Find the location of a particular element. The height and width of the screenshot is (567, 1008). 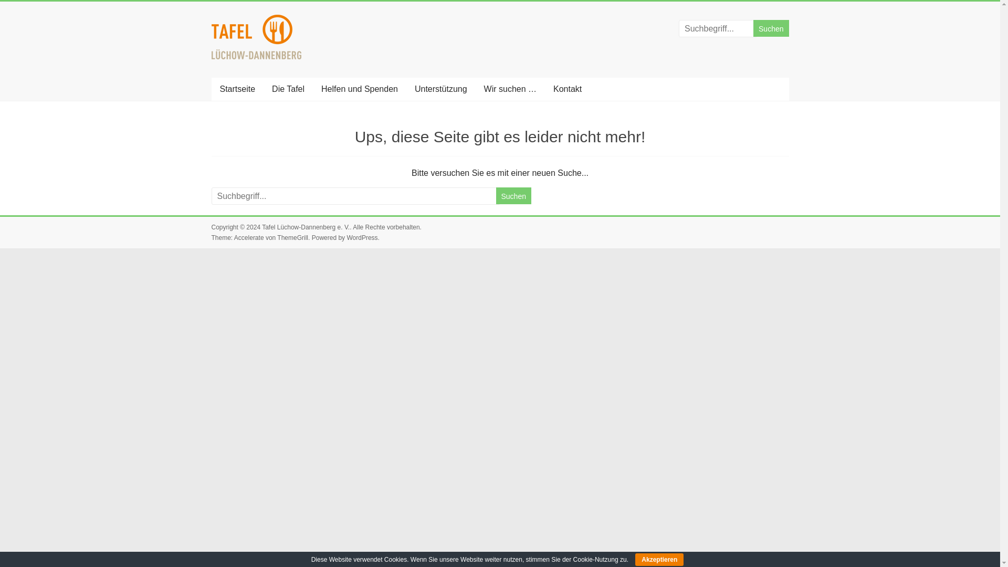

Suchen is located at coordinates (513, 195).